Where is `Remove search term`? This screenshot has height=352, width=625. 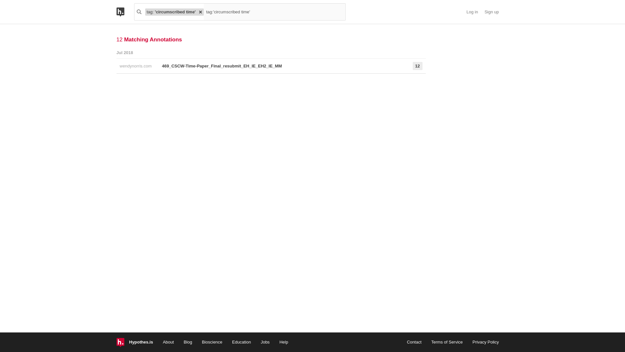
Remove search term is located at coordinates (201, 12).